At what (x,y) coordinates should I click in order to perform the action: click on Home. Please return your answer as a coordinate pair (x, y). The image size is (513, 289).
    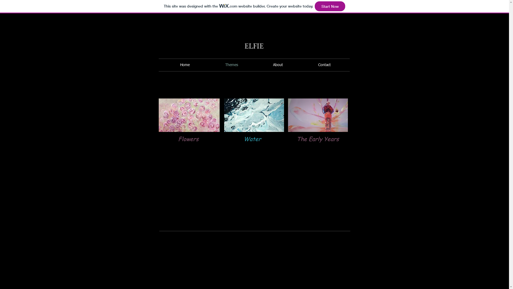
    Looking at the image, I should click on (185, 65).